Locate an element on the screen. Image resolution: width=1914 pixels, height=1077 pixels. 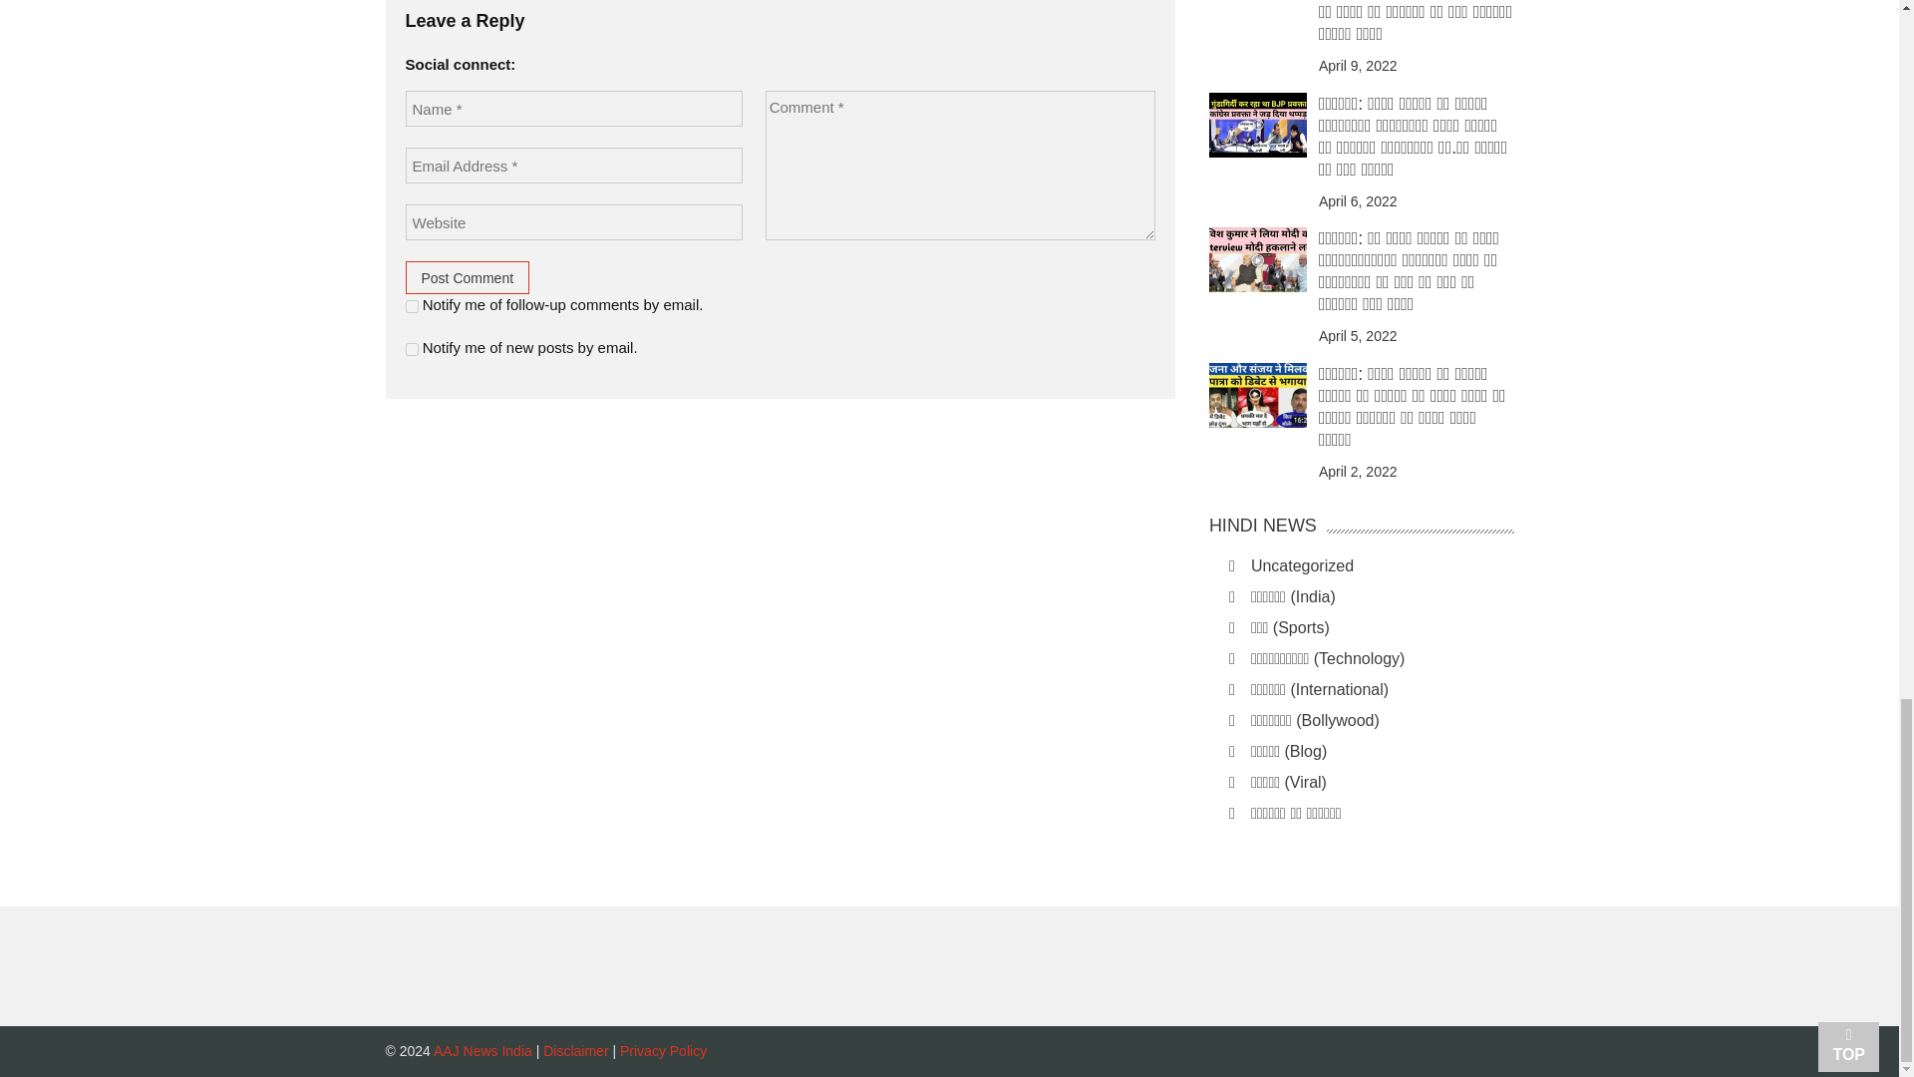
subscribe is located at coordinates (411, 349).